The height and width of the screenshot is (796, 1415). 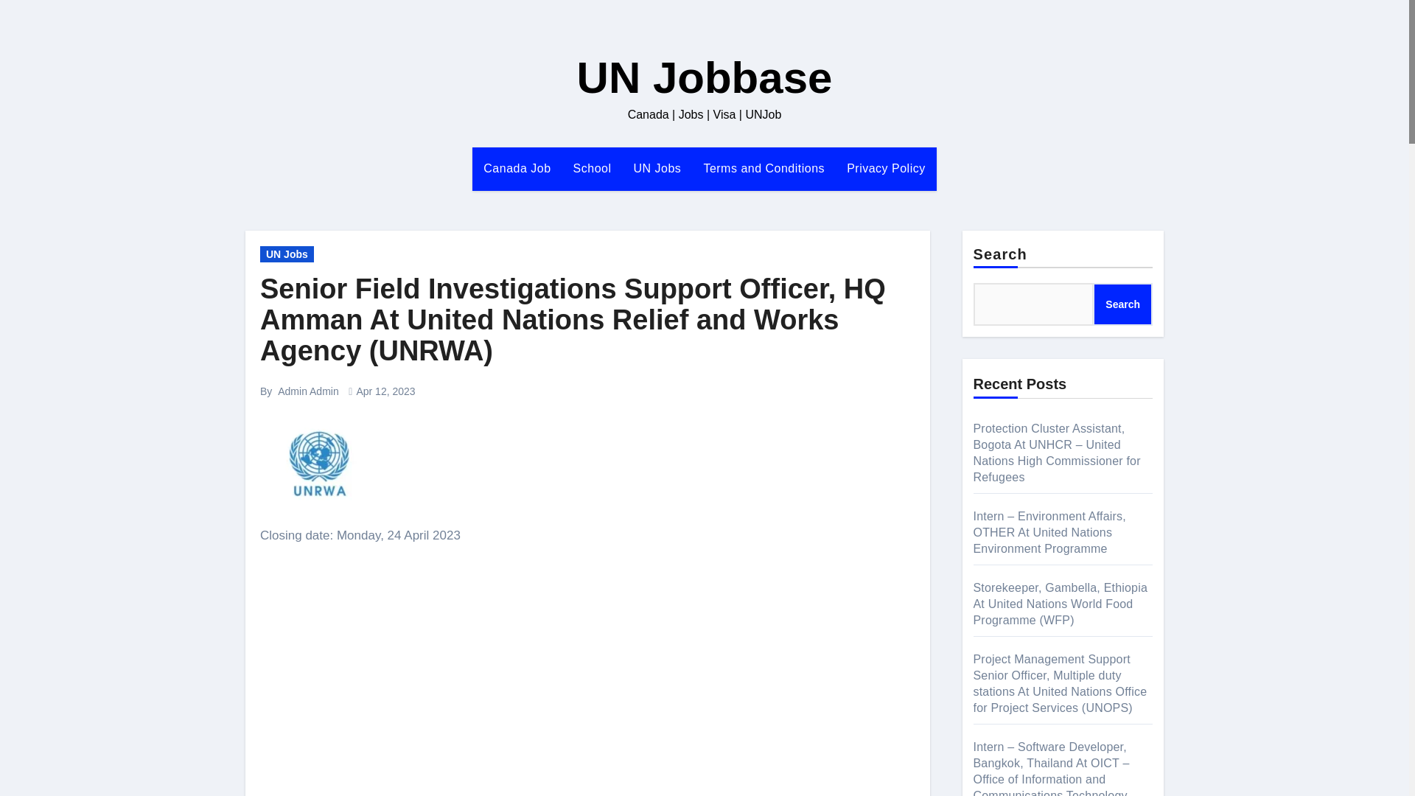 What do you see at coordinates (764, 168) in the screenshot?
I see `Terms and Conditions` at bounding box center [764, 168].